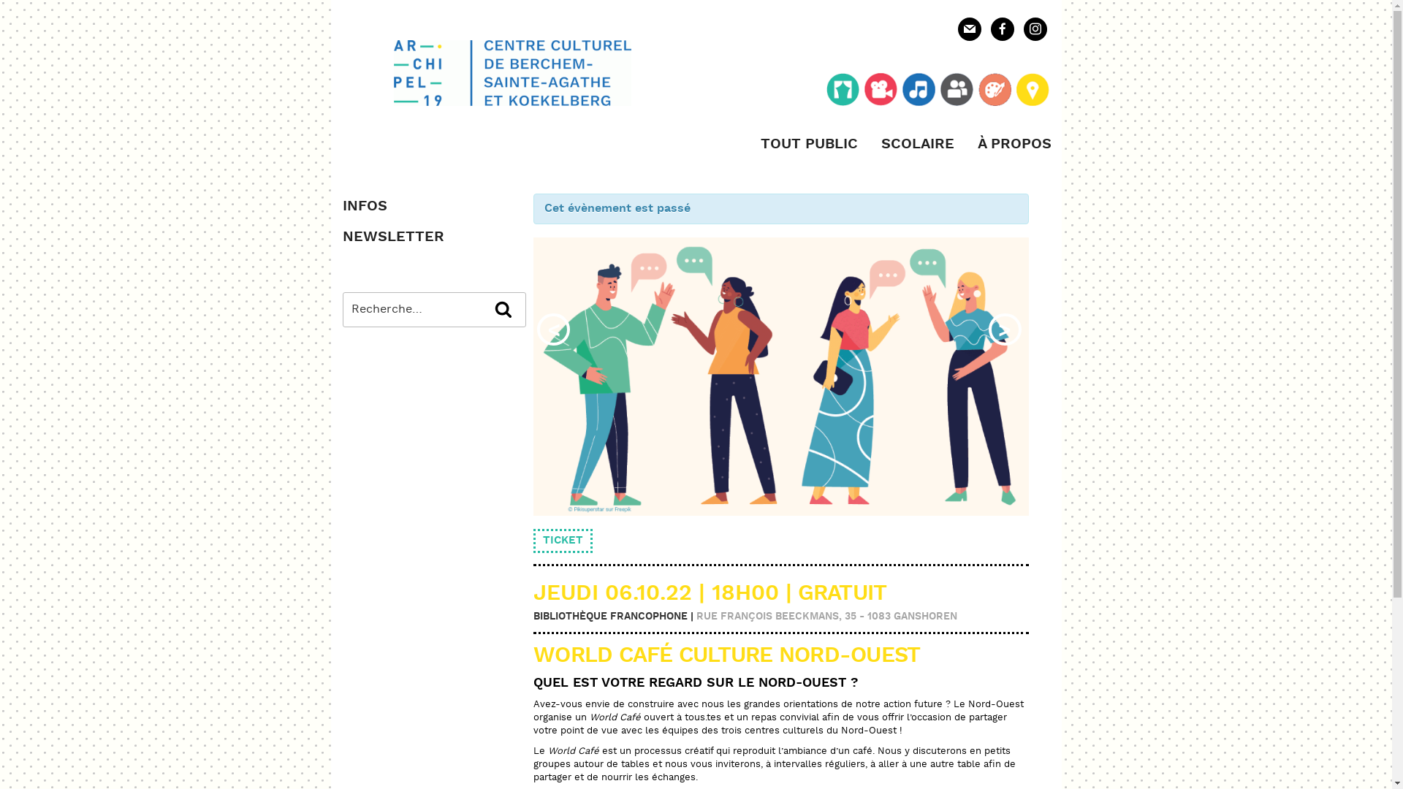 The height and width of the screenshot is (789, 1403). What do you see at coordinates (842, 92) in the screenshot?
I see `Spectacles` at bounding box center [842, 92].